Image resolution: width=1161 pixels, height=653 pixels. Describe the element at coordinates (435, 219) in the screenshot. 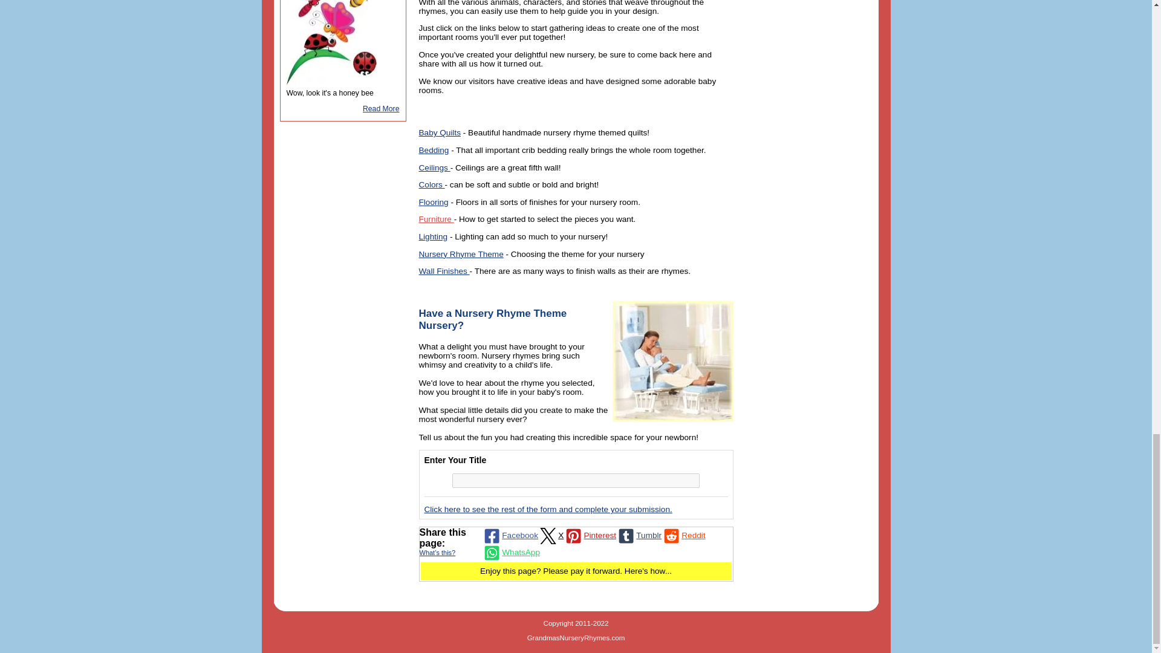

I see `Furniture` at that location.